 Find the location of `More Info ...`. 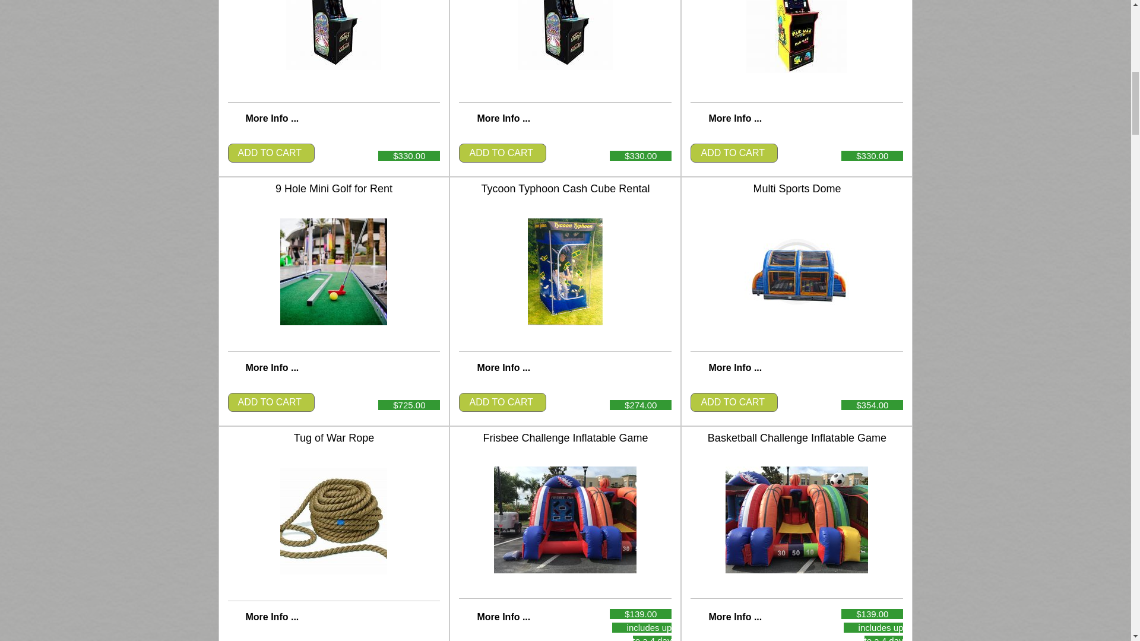

More Info ... is located at coordinates (734, 119).